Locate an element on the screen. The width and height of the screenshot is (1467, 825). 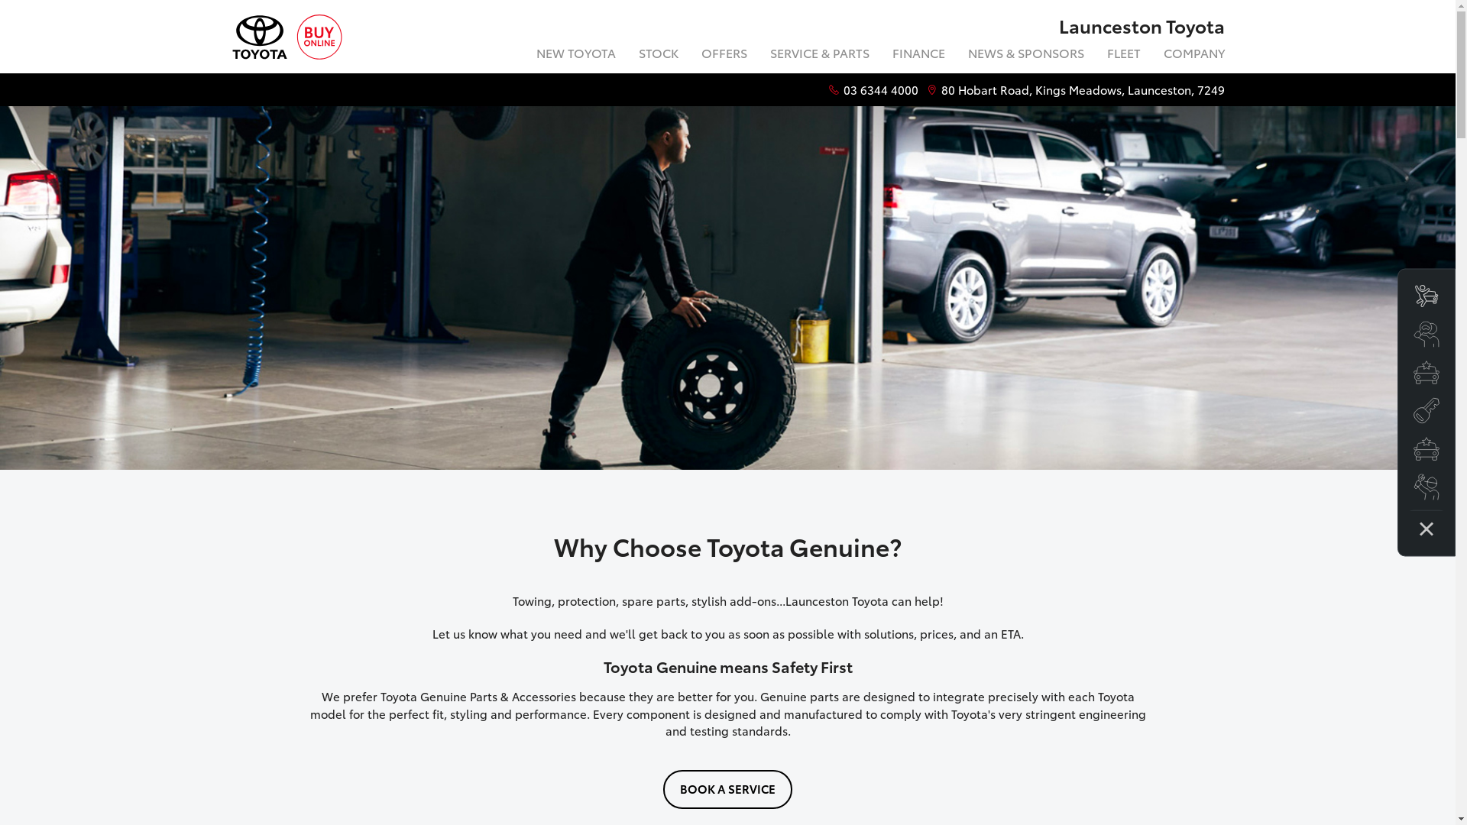
FLEET is located at coordinates (1124, 55).